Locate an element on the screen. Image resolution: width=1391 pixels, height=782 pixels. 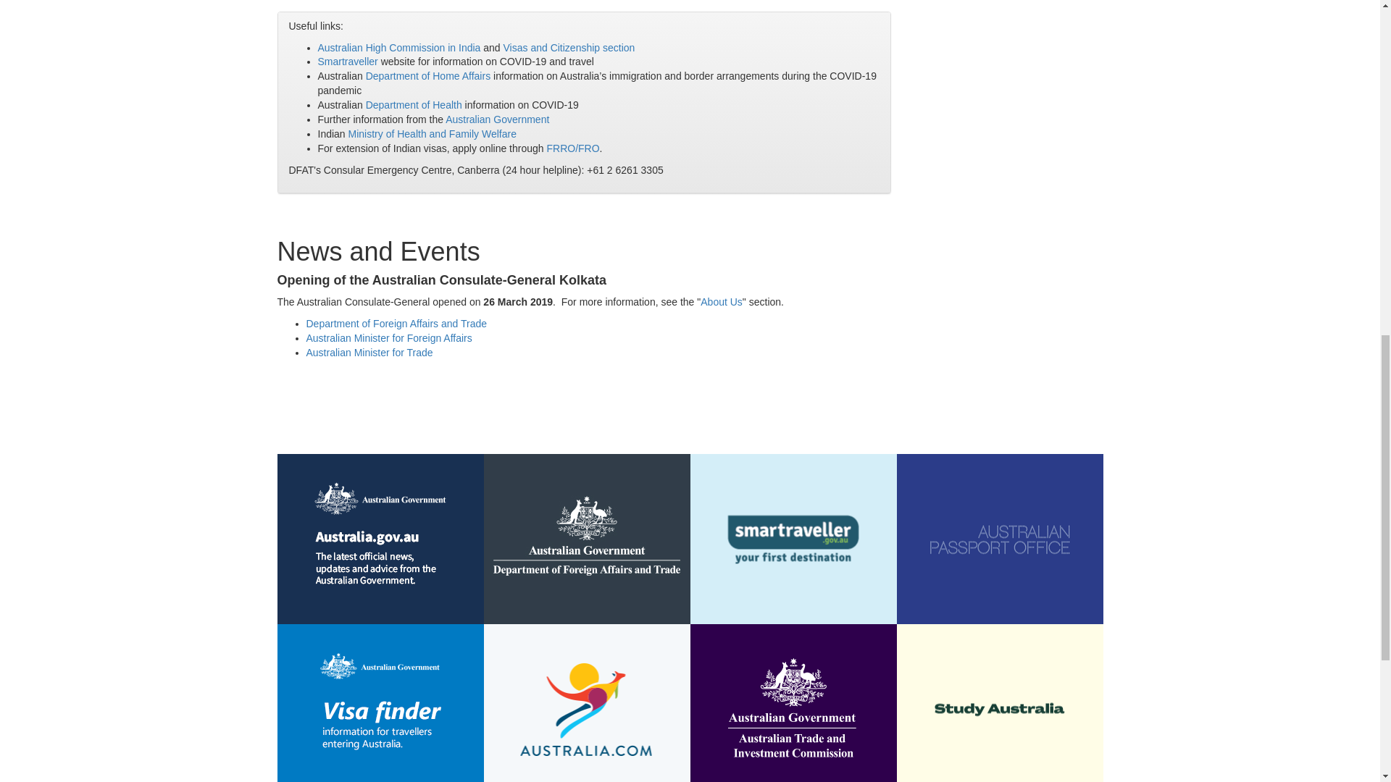
Department of Foreign Affairs and Trade is located at coordinates (396, 323).